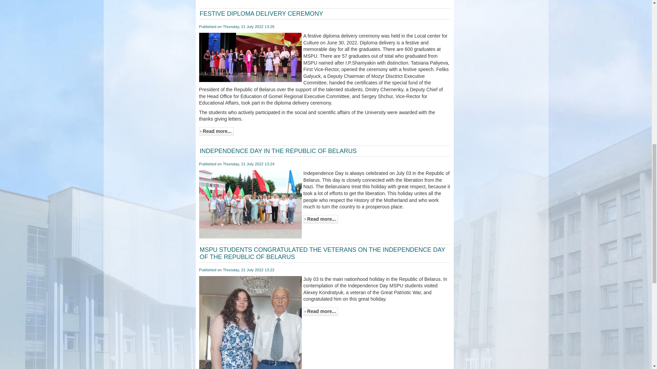 The width and height of the screenshot is (657, 369). Describe the element at coordinates (250, 58) in the screenshot. I see `photo` at that location.